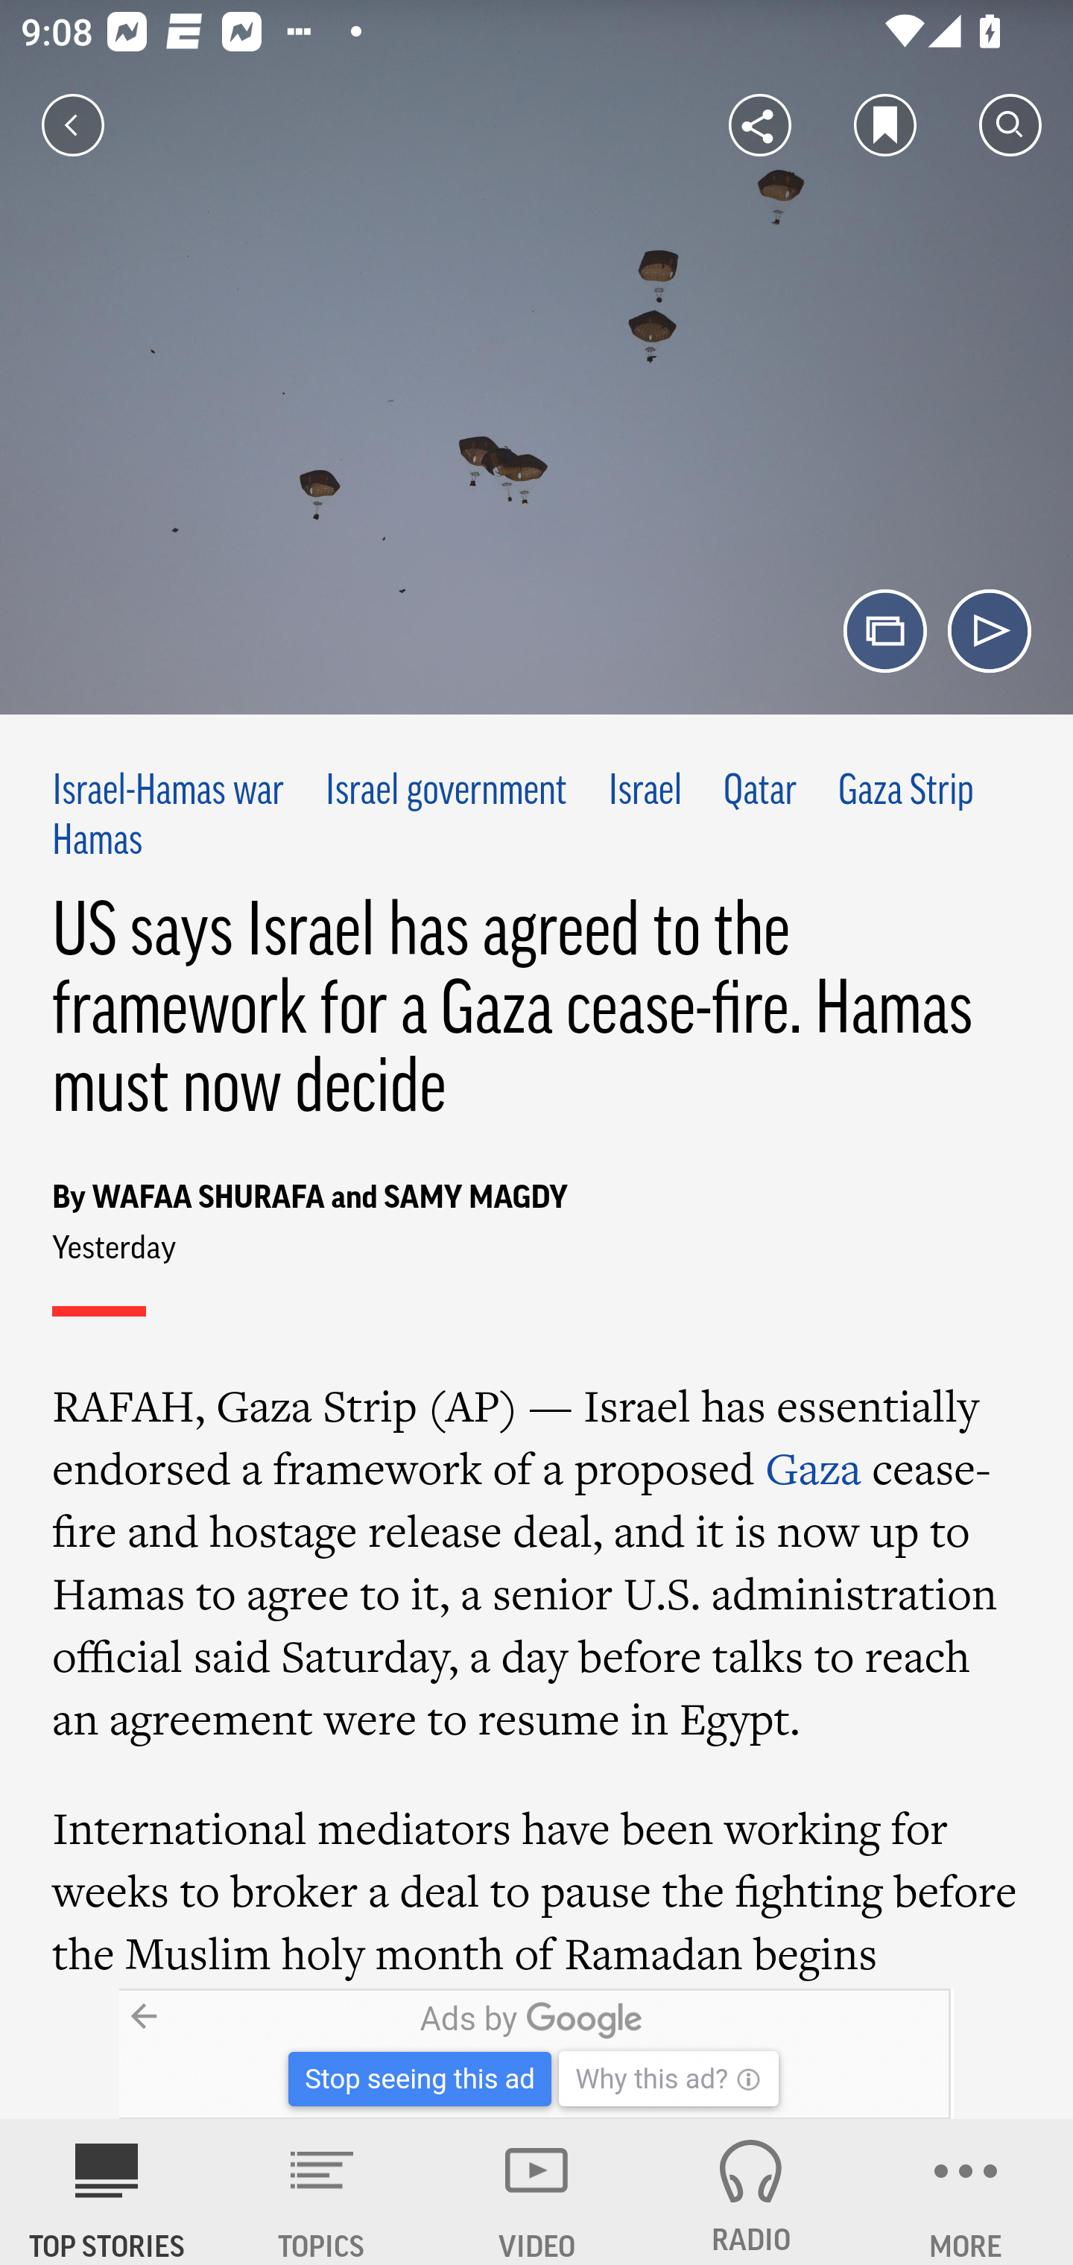  What do you see at coordinates (322, 2192) in the screenshot?
I see `TOPICS` at bounding box center [322, 2192].